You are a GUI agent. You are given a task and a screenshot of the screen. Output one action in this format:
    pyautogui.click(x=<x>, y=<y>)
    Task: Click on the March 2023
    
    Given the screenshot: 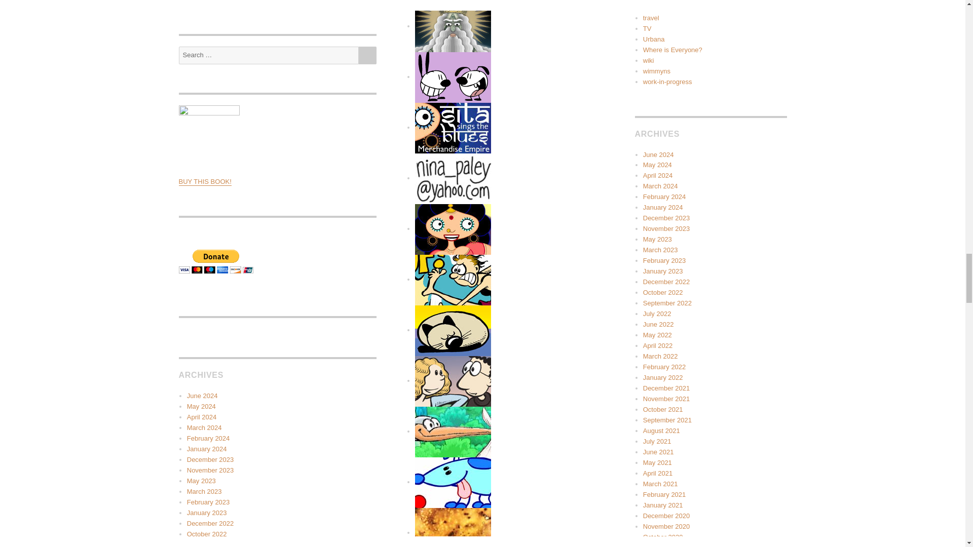 What is the action you would take?
    pyautogui.click(x=204, y=491)
    